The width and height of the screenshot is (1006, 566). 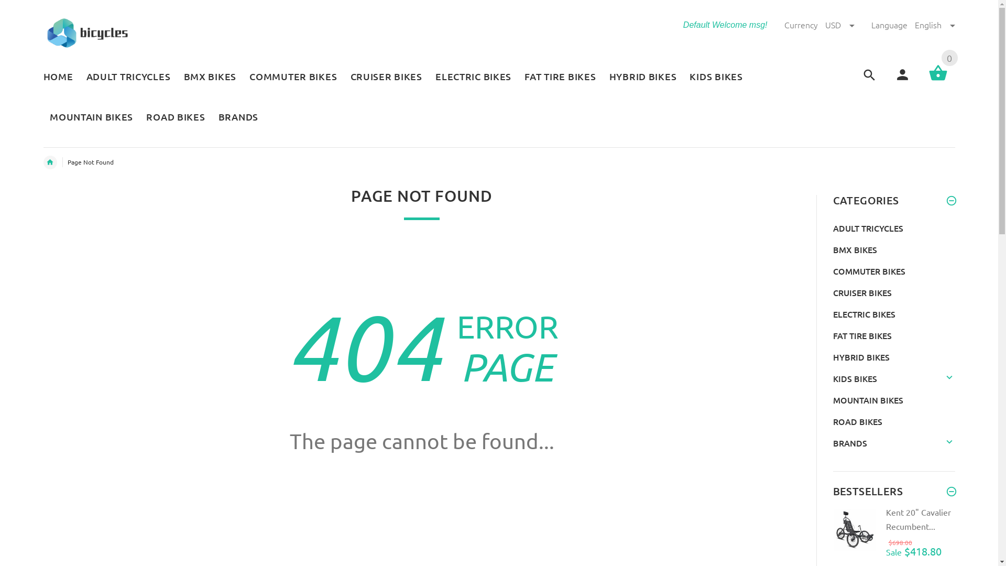 What do you see at coordinates (861, 357) in the screenshot?
I see `HYBRID BIKES` at bounding box center [861, 357].